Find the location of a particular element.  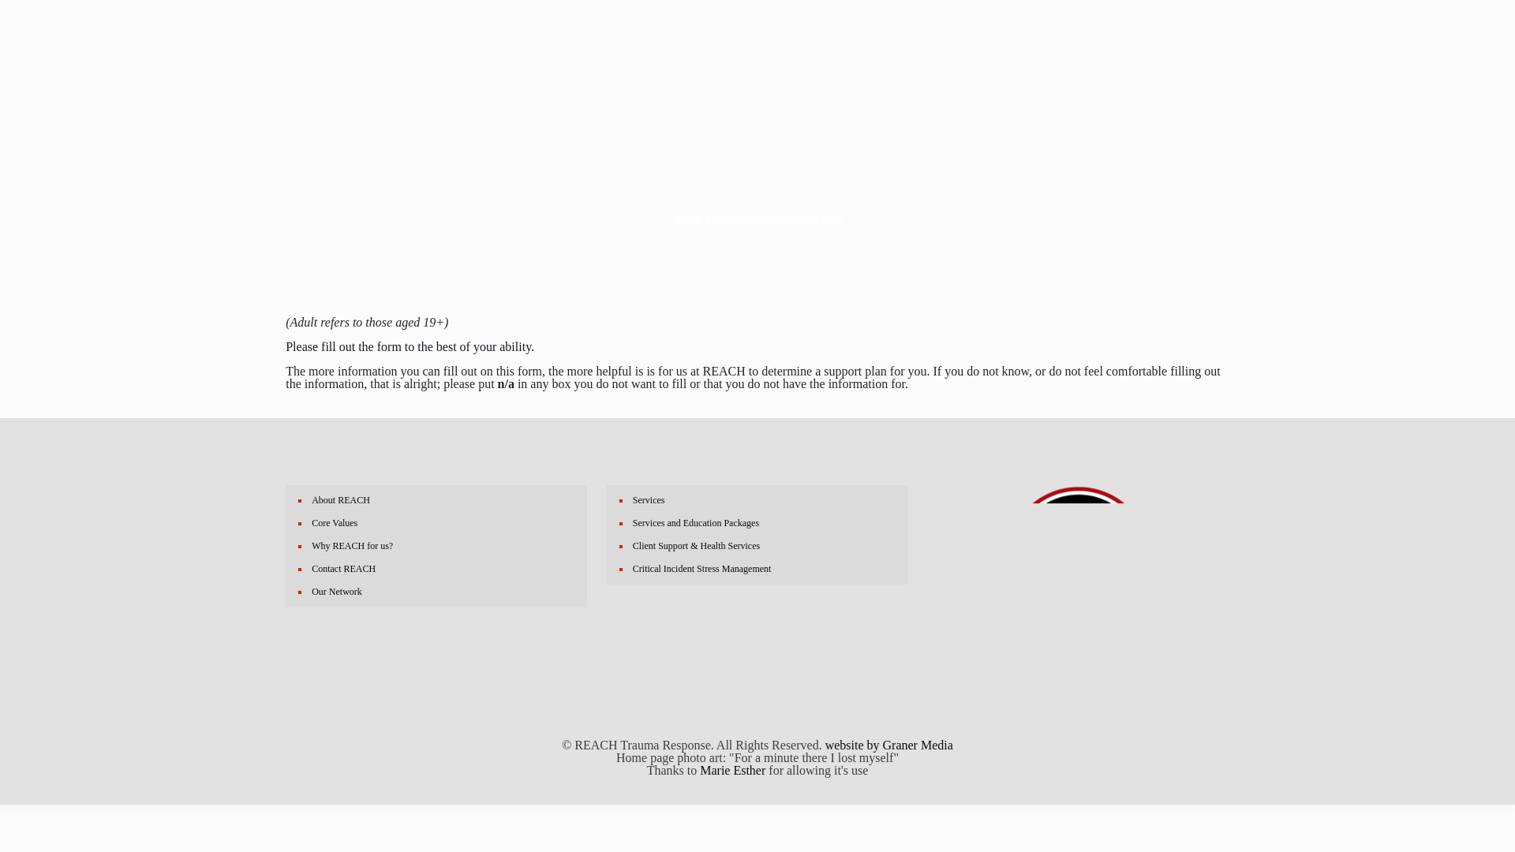

Marie Esther is located at coordinates (732, 770).